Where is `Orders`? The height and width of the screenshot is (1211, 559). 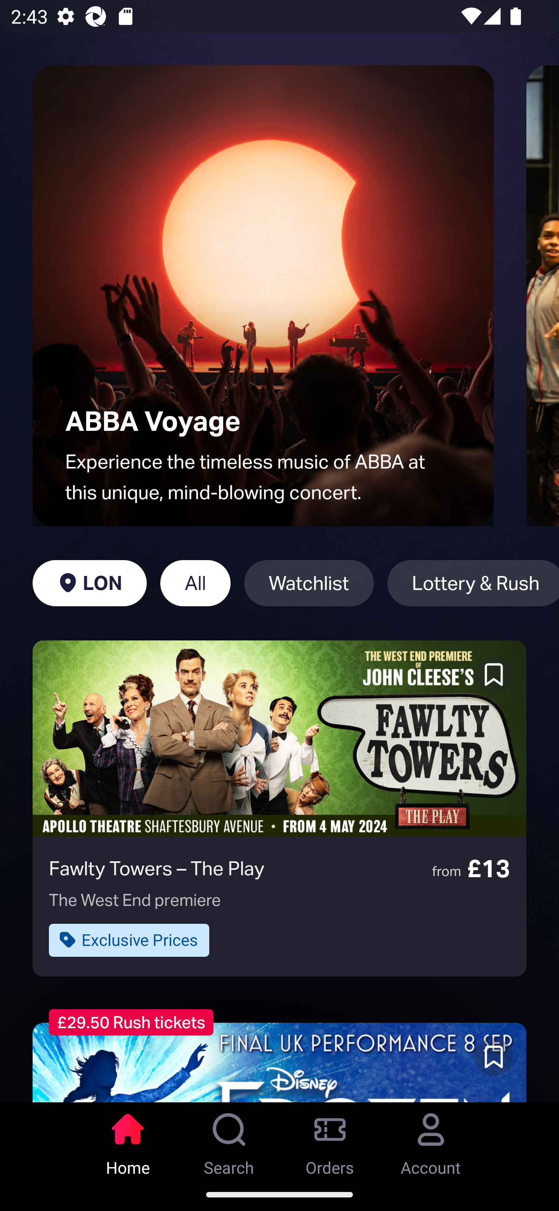
Orders is located at coordinates (330, 1140).